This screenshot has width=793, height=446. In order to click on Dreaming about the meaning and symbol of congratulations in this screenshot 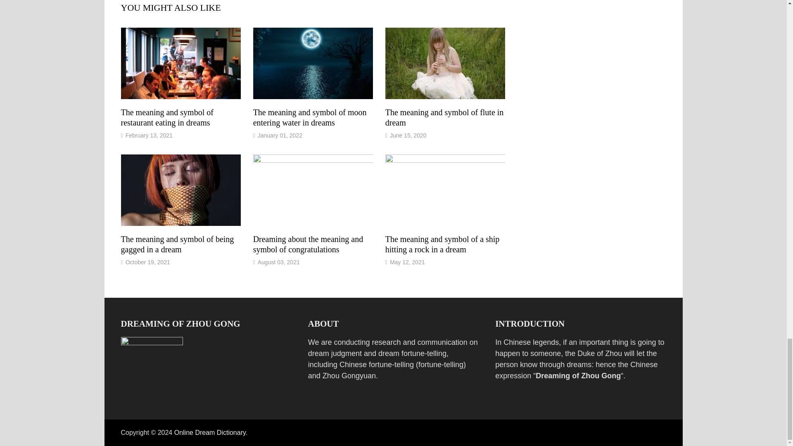, I will do `click(308, 244)`.